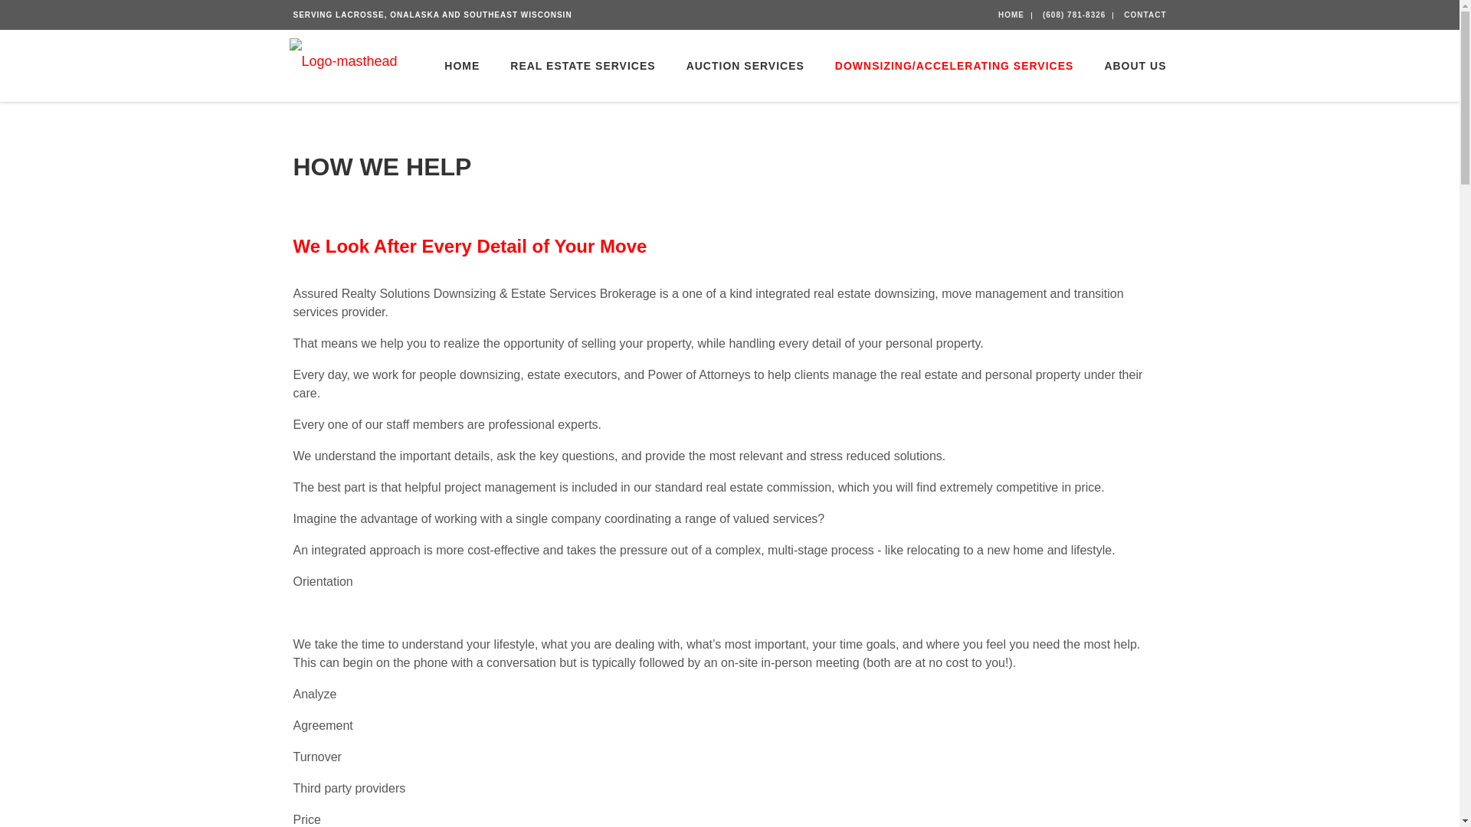 The height and width of the screenshot is (827, 1471). I want to click on Contact, so click(1145, 15).